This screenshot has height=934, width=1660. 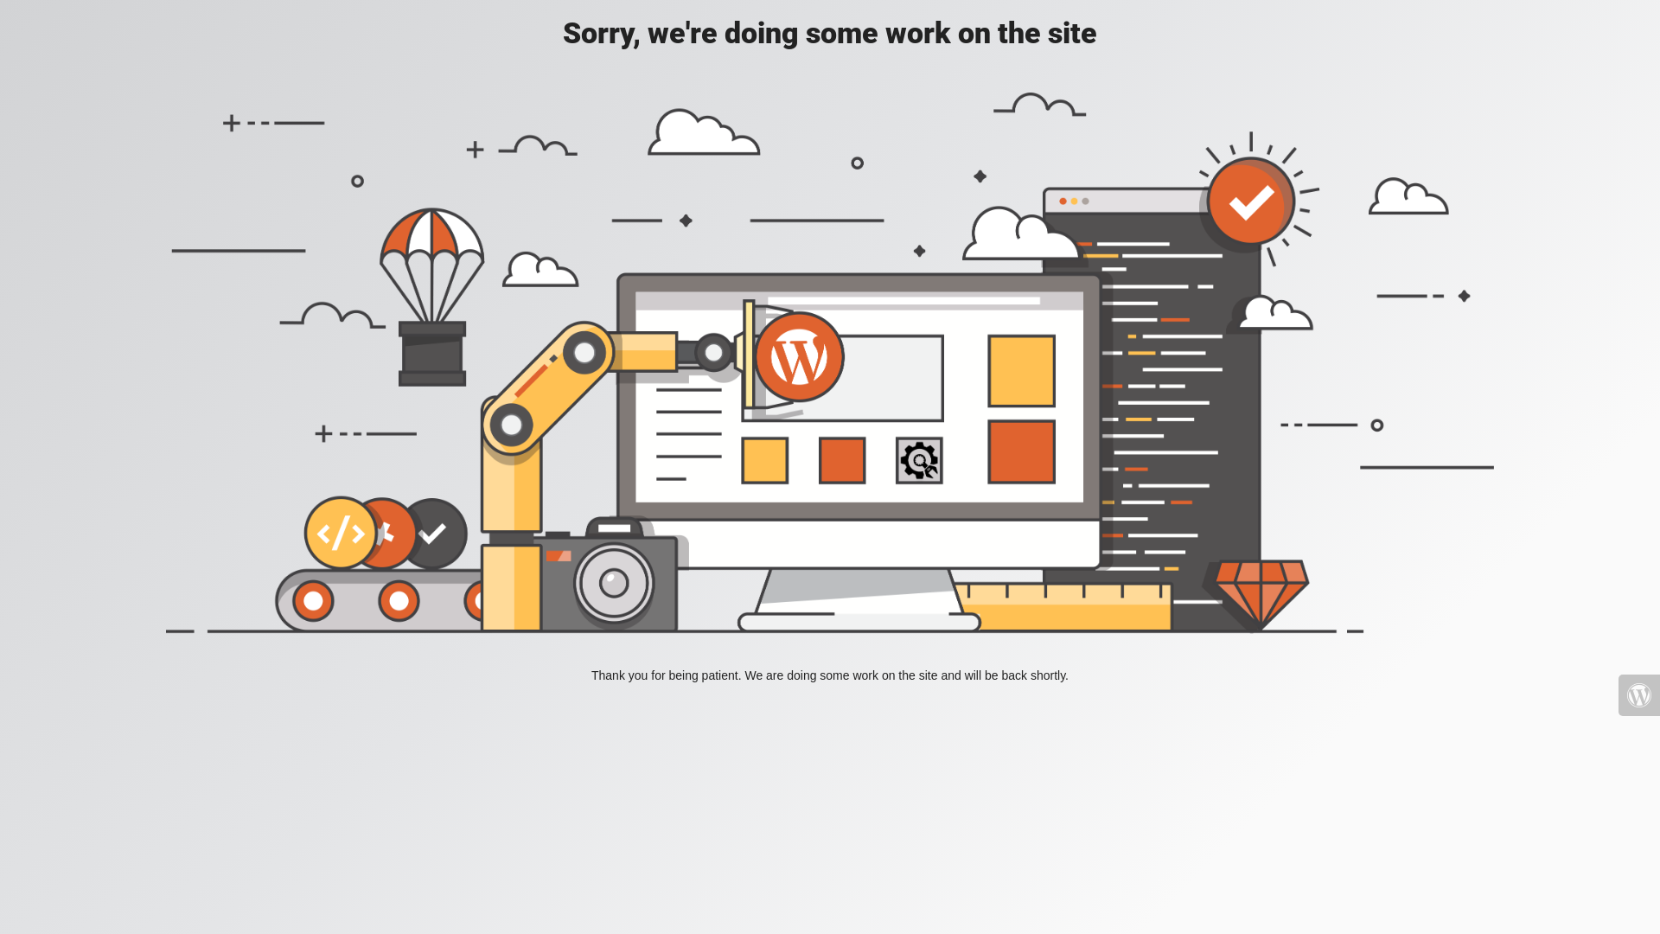 I want to click on Construction work in progress, so click(x=830, y=363).